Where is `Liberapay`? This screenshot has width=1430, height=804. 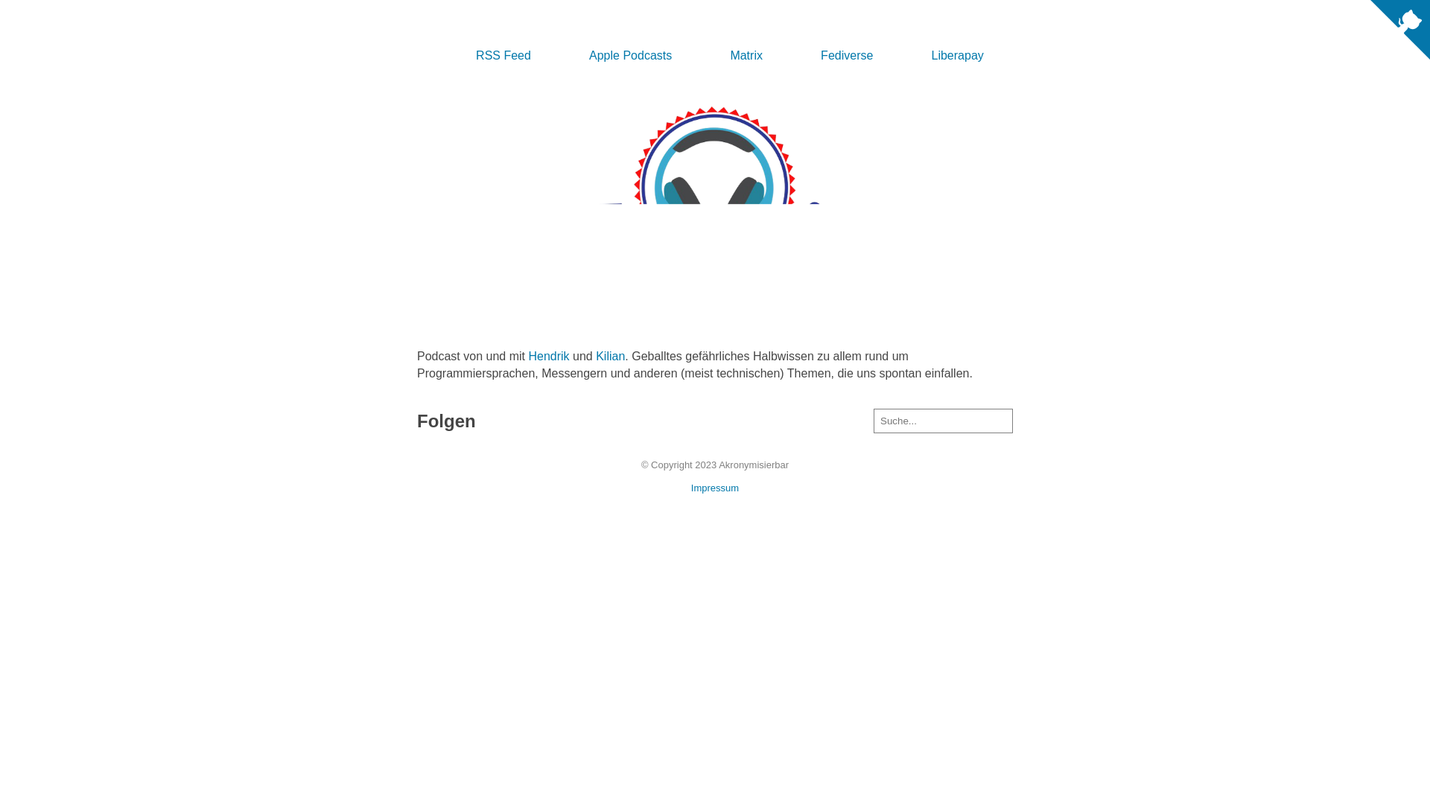
Liberapay is located at coordinates (958, 55).